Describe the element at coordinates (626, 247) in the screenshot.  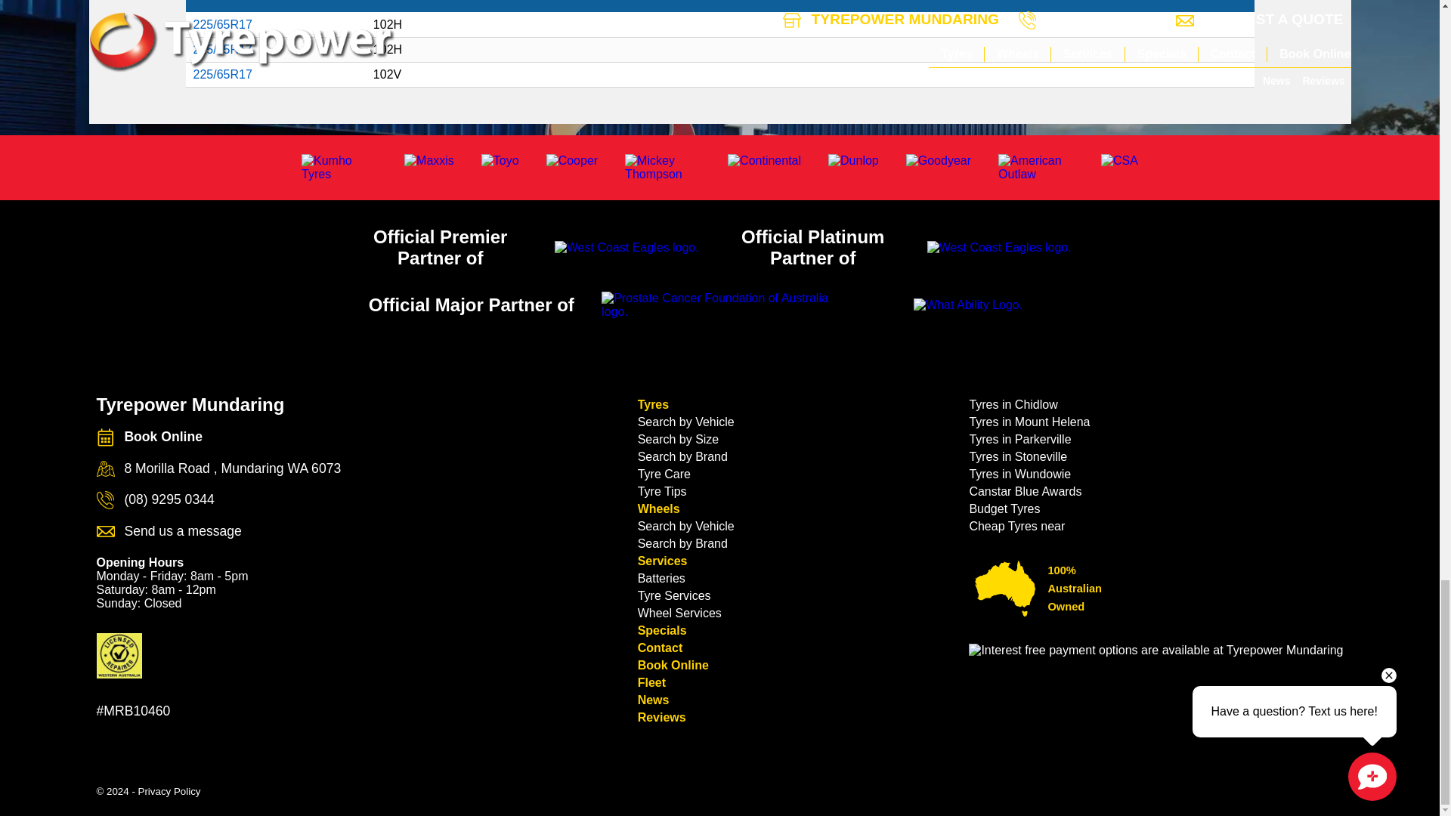
I see `Tyrepower are the Official Sponsor of the West Coast Eagles.` at that location.